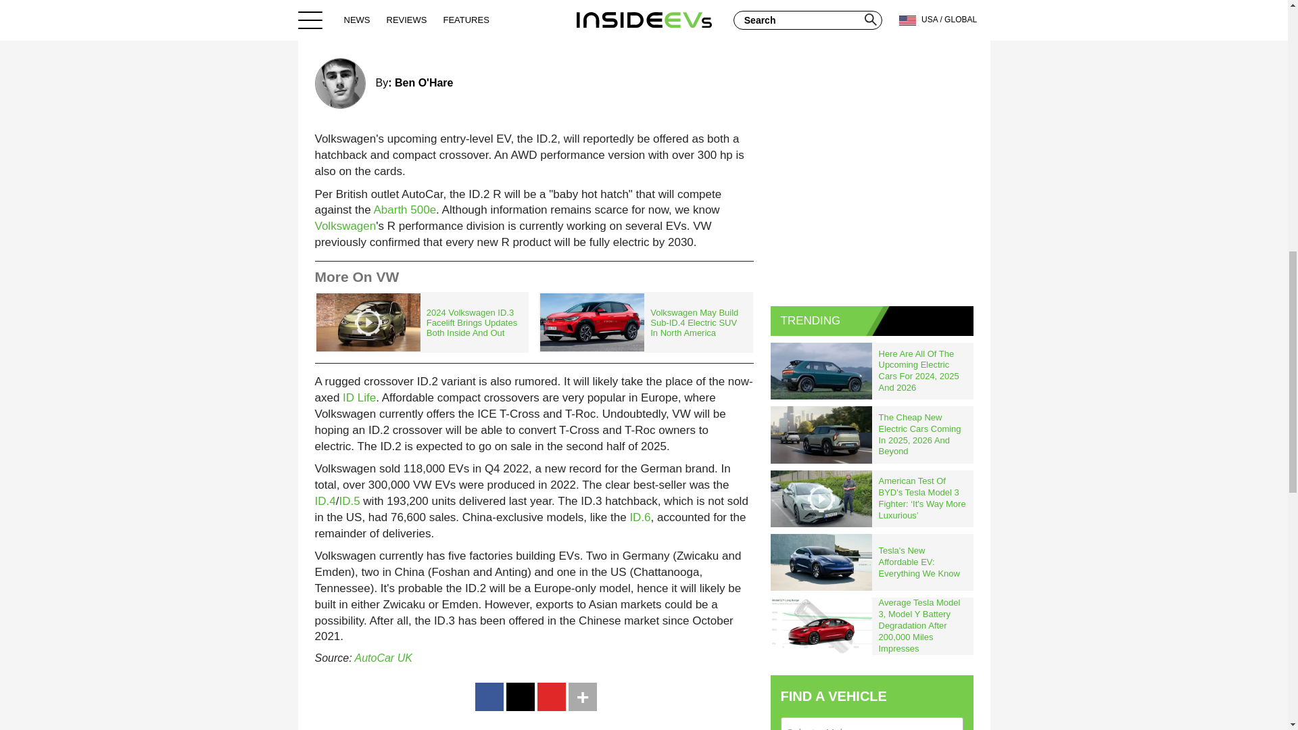 The image size is (1298, 730). I want to click on ID.6, so click(640, 518).